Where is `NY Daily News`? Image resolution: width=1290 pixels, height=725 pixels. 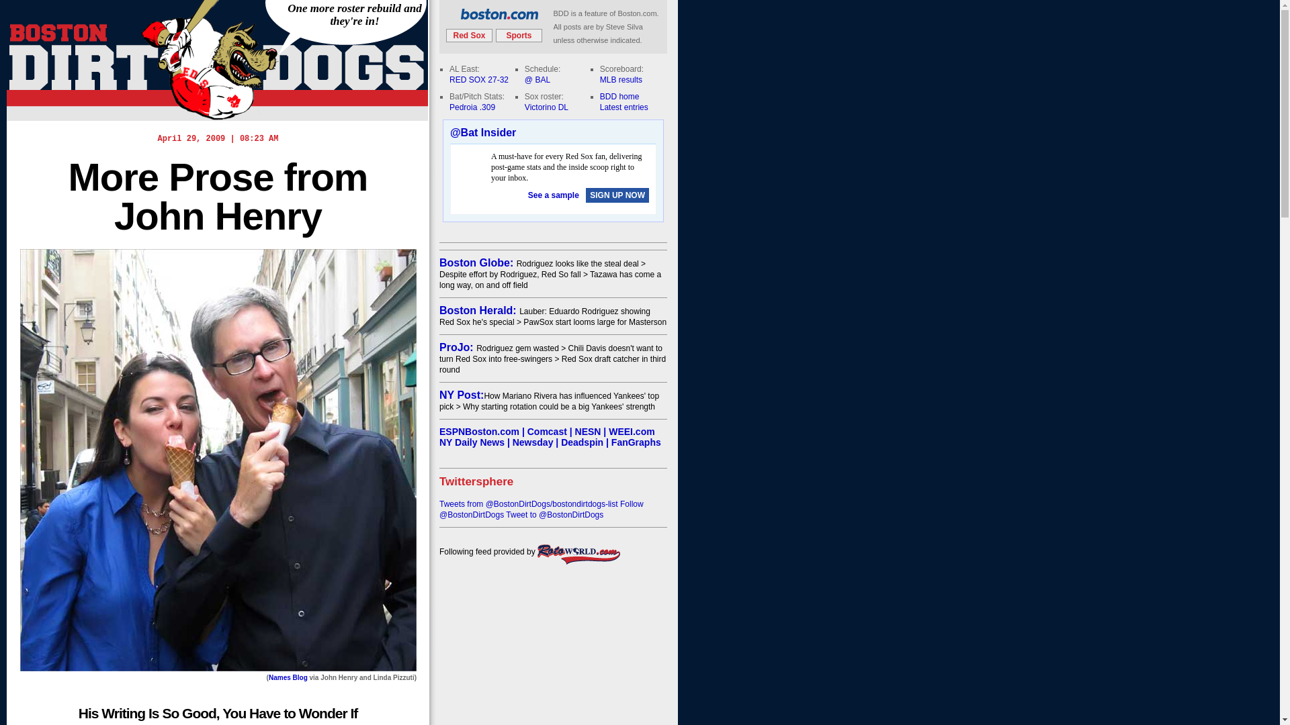
NY Daily News is located at coordinates (472, 442).